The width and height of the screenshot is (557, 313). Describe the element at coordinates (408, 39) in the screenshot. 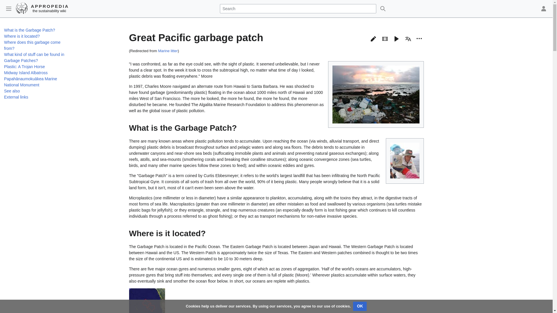

I see `Translate` at that location.